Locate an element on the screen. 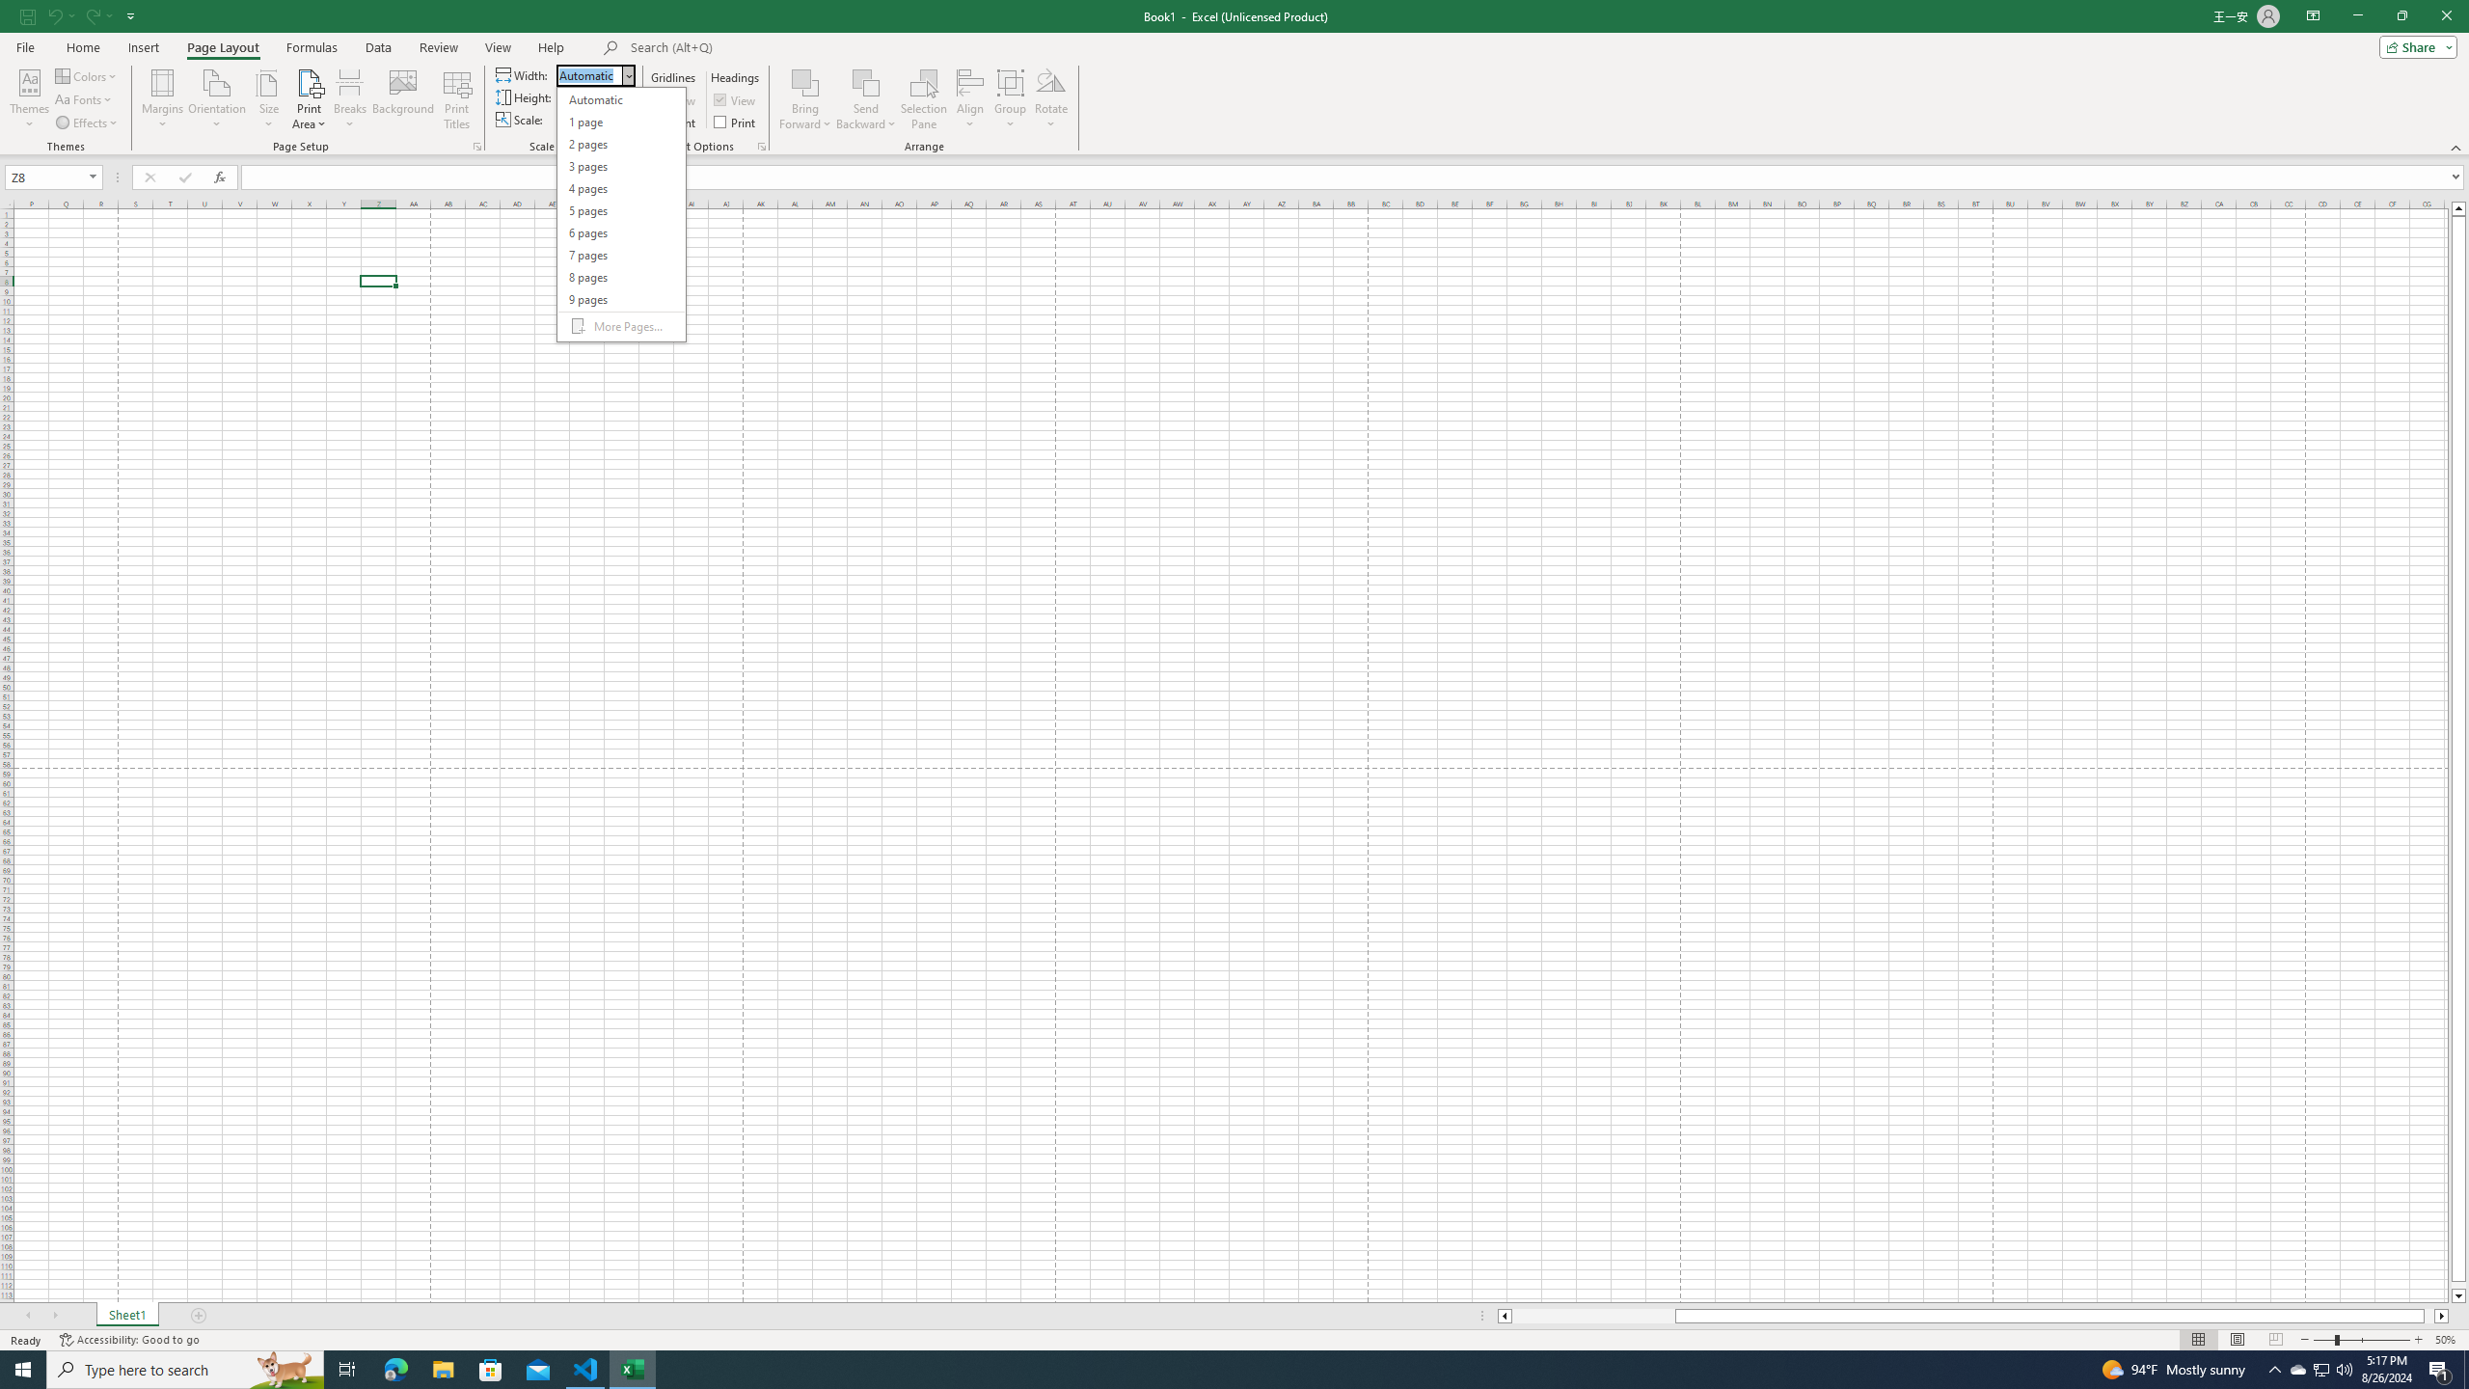 The image size is (2469, 1389). More Options is located at coordinates (866, 117).